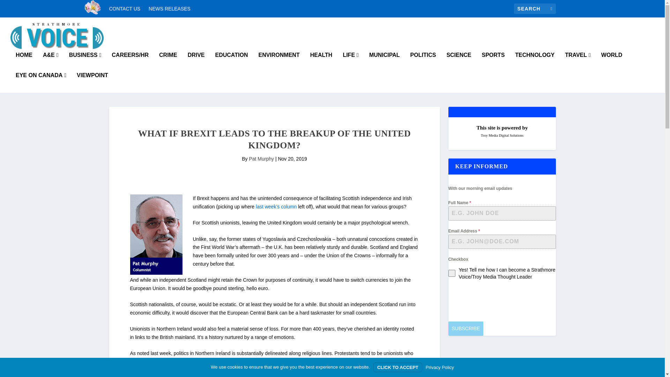 Image resolution: width=670 pixels, height=377 pixels. What do you see at coordinates (85, 62) in the screenshot?
I see `BUSINESS` at bounding box center [85, 62].